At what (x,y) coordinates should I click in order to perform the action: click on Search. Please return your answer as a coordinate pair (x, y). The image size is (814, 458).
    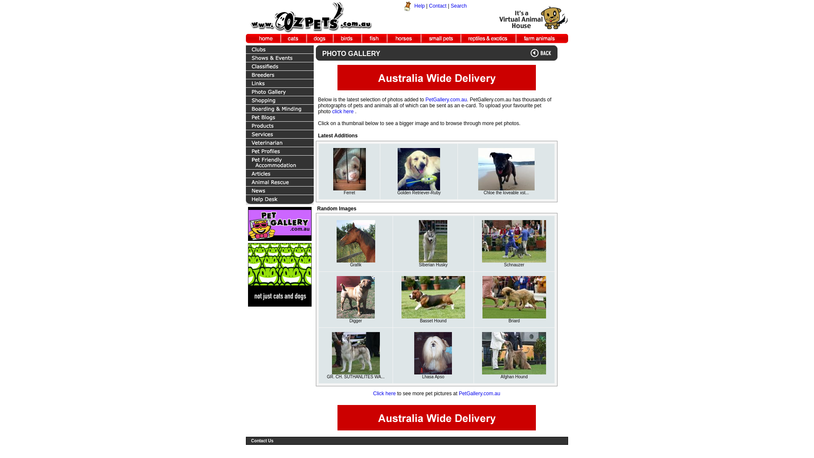
    Looking at the image, I should click on (459, 6).